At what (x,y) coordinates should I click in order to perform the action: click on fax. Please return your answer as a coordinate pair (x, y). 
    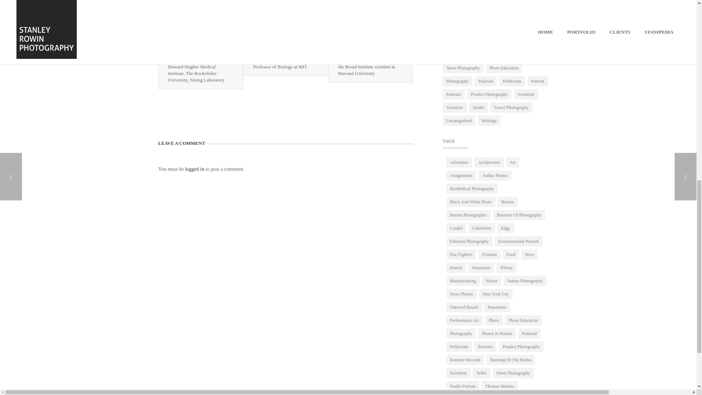
    Looking at the image, I should click on (263, 1).